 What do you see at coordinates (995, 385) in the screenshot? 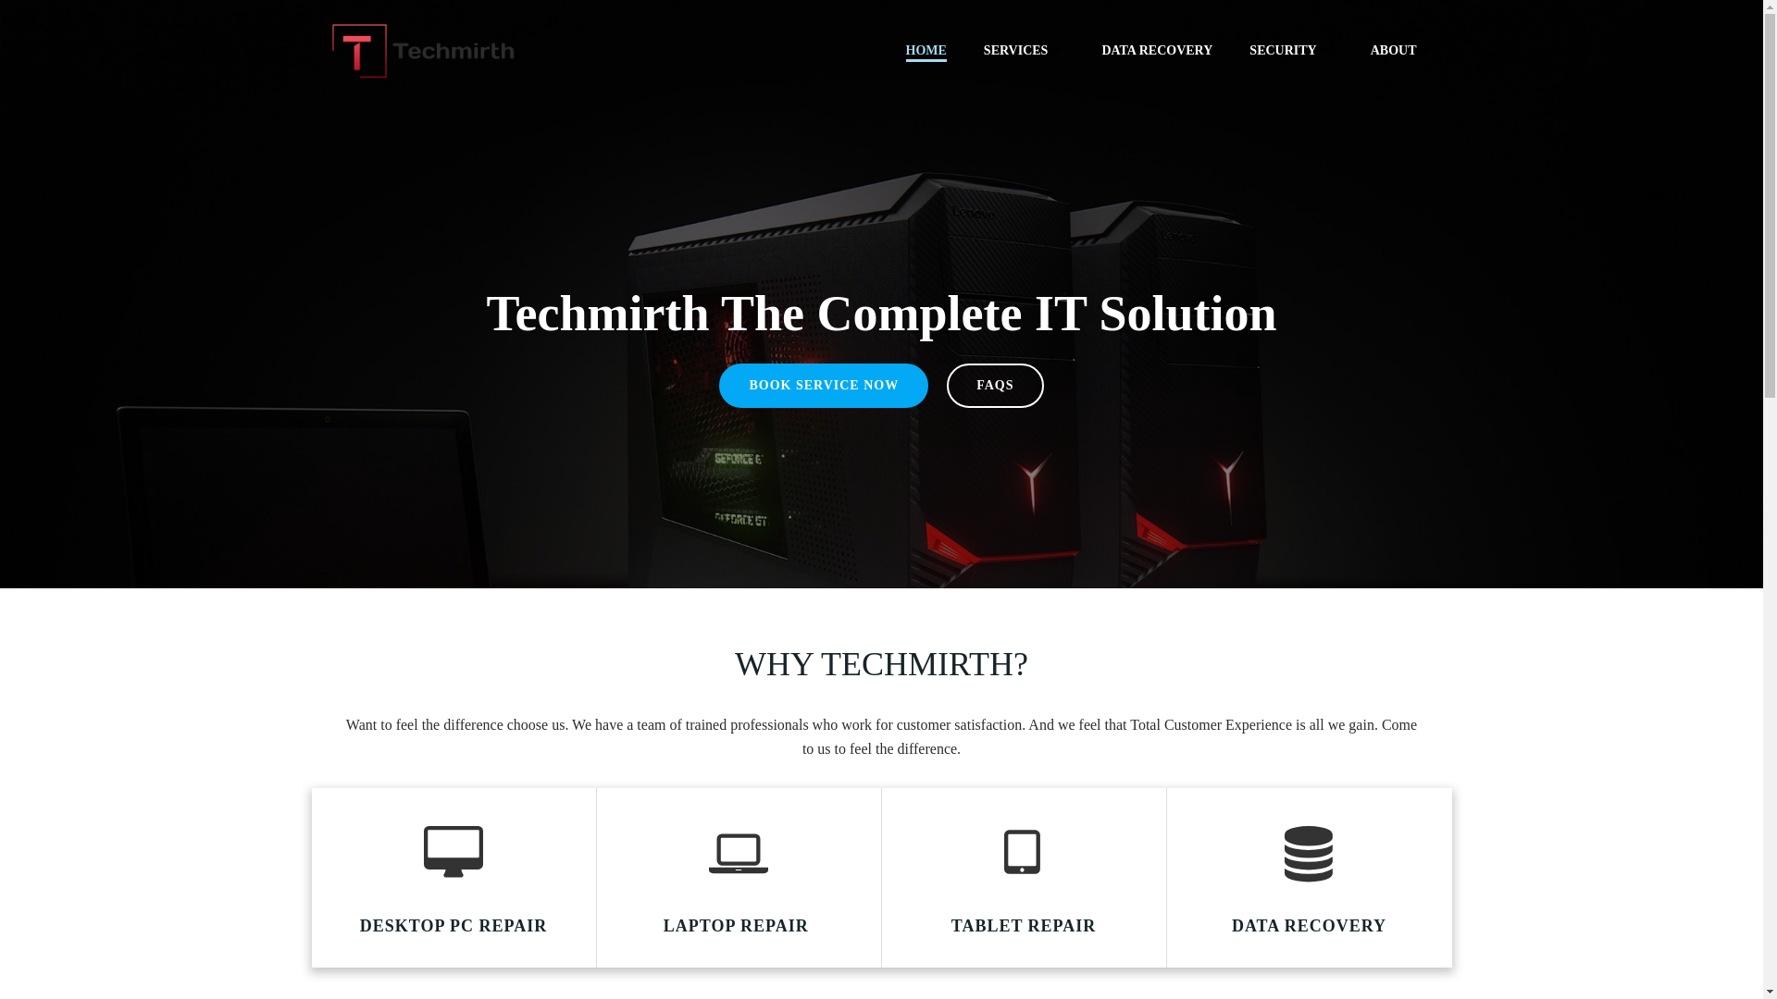
I see `FAQS` at bounding box center [995, 385].